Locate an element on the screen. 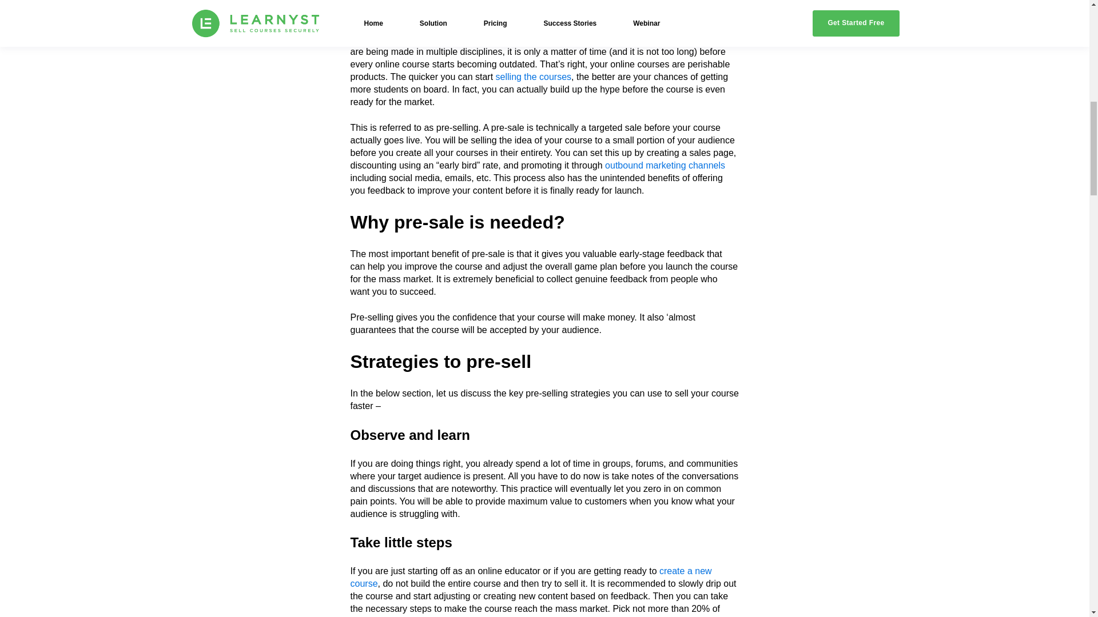  outbound marketing channels is located at coordinates (665, 165).